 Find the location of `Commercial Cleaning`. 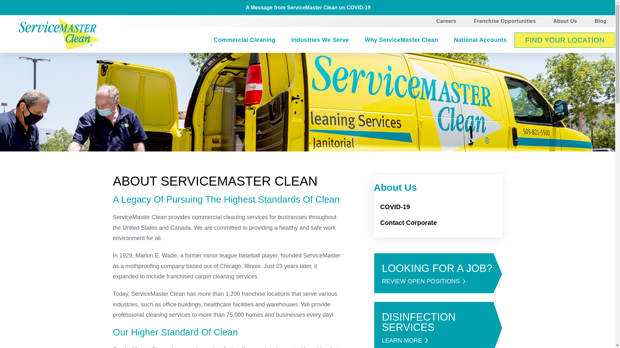

Commercial Cleaning is located at coordinates (244, 40).